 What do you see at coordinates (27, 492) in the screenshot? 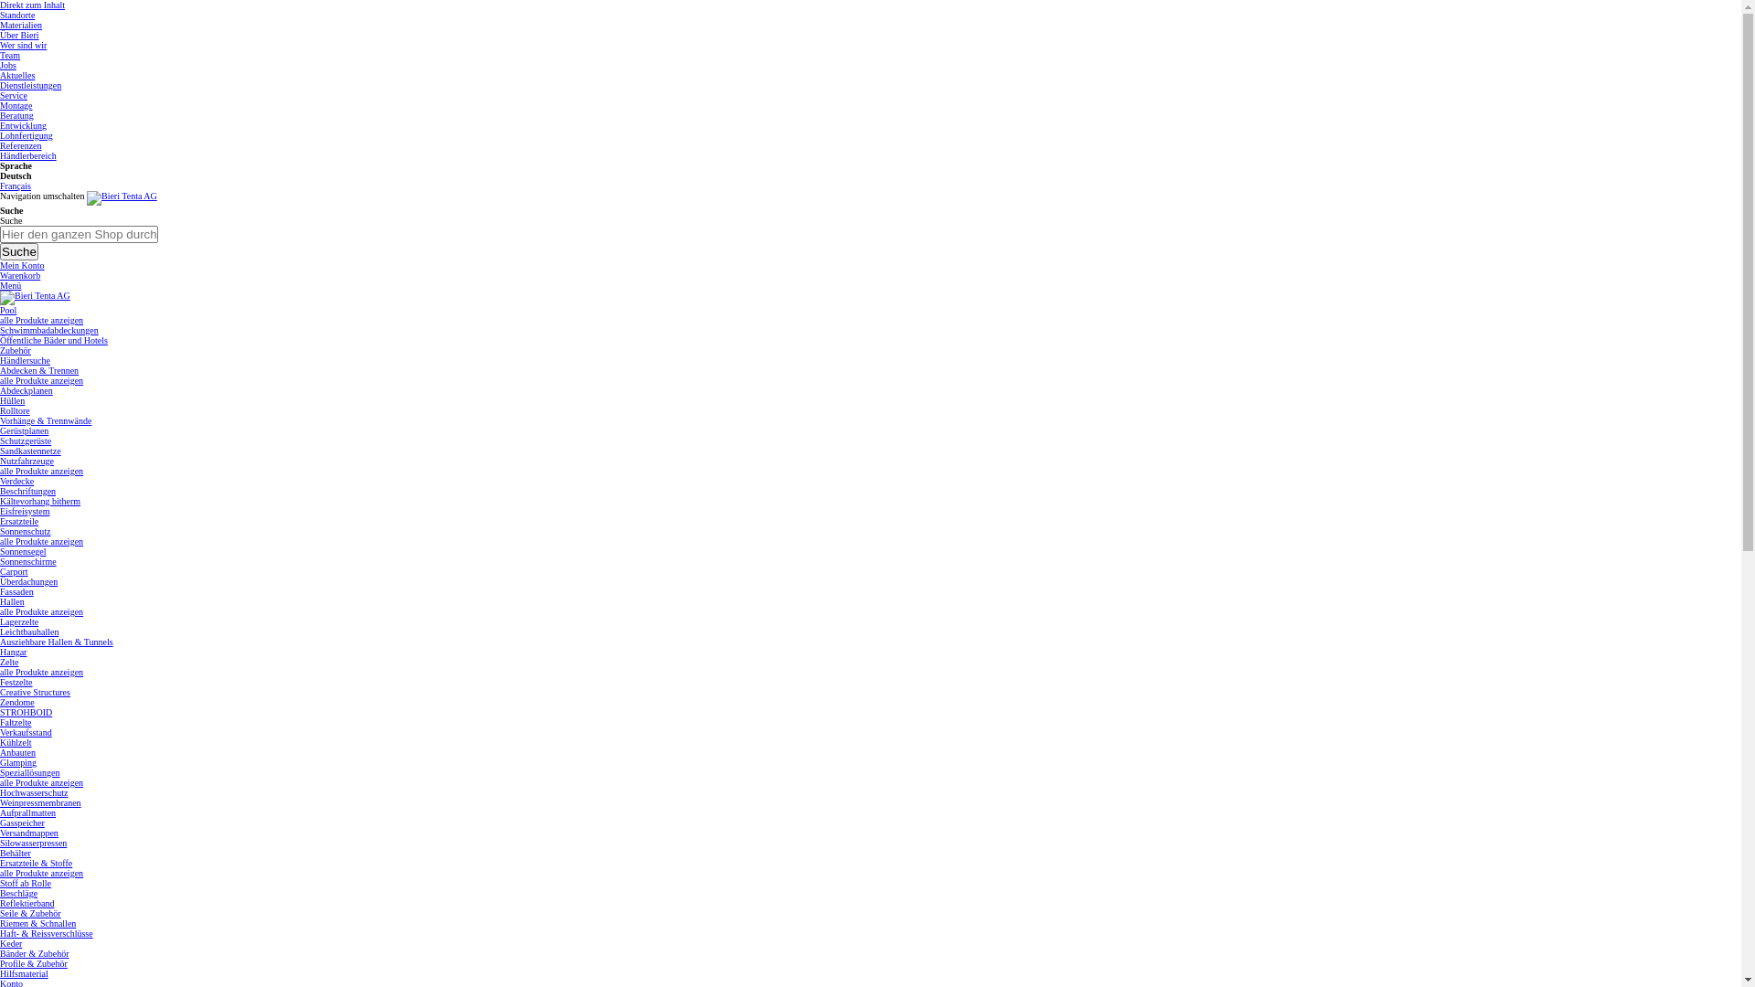
I see `Beschriftungen` at bounding box center [27, 492].